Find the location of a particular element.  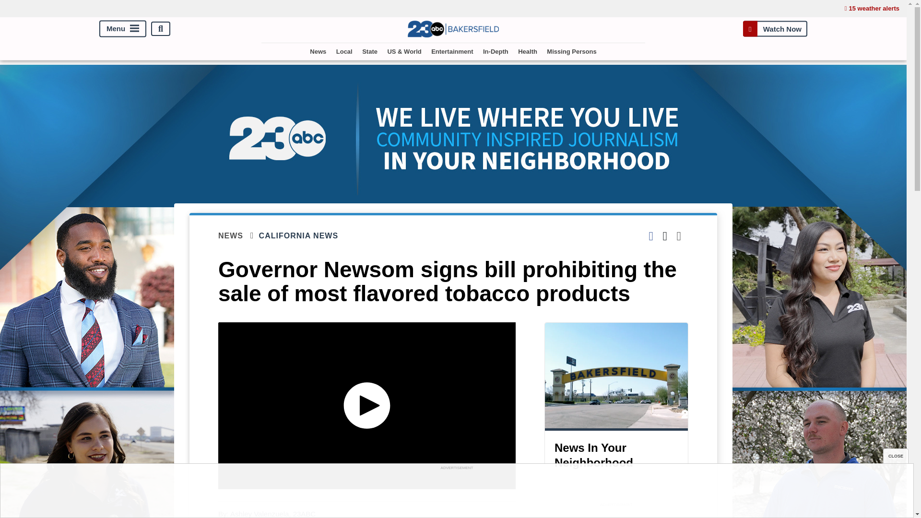

3rd party ad content is located at coordinates (616, 513).